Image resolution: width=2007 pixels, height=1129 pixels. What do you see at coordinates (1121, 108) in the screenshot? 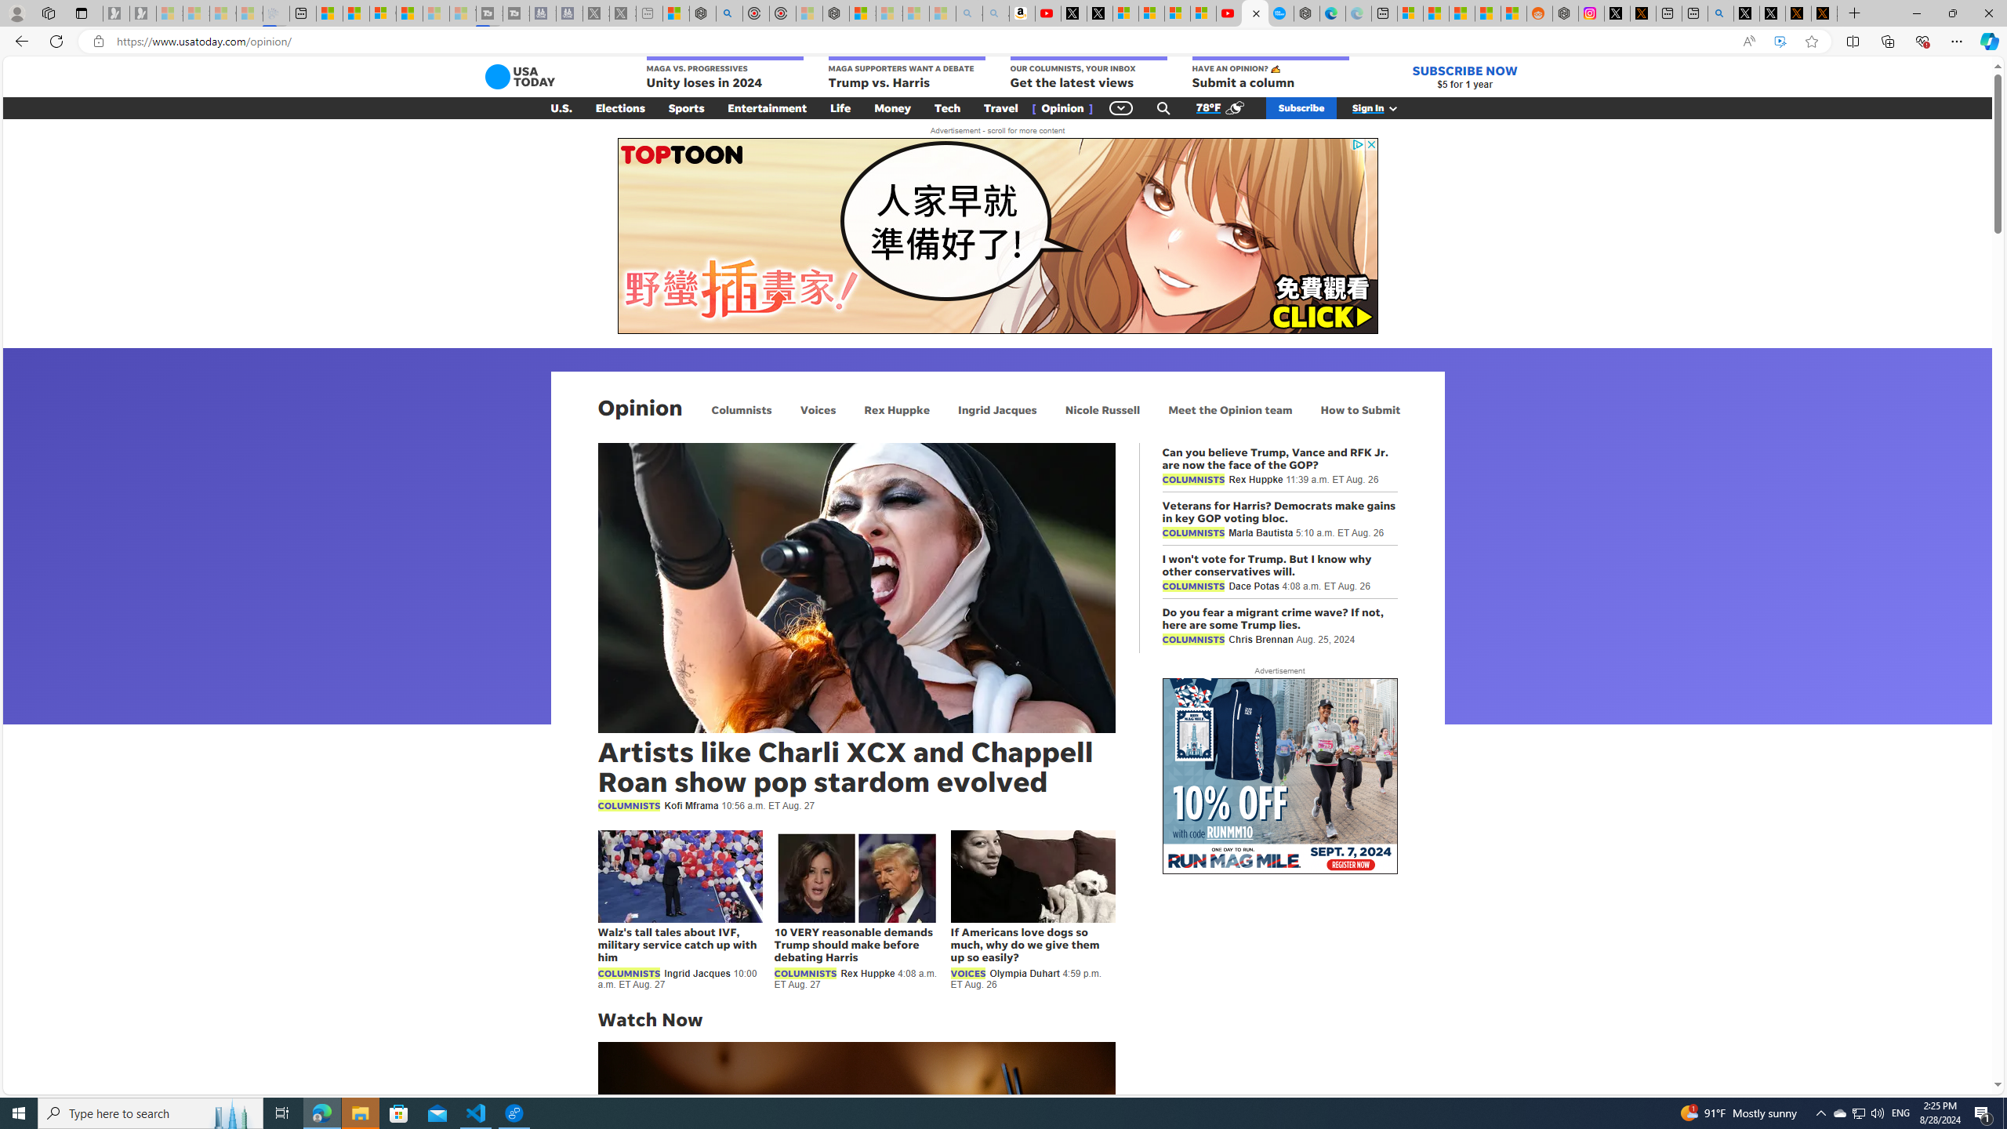
I see `Global Navigation` at bounding box center [1121, 108].